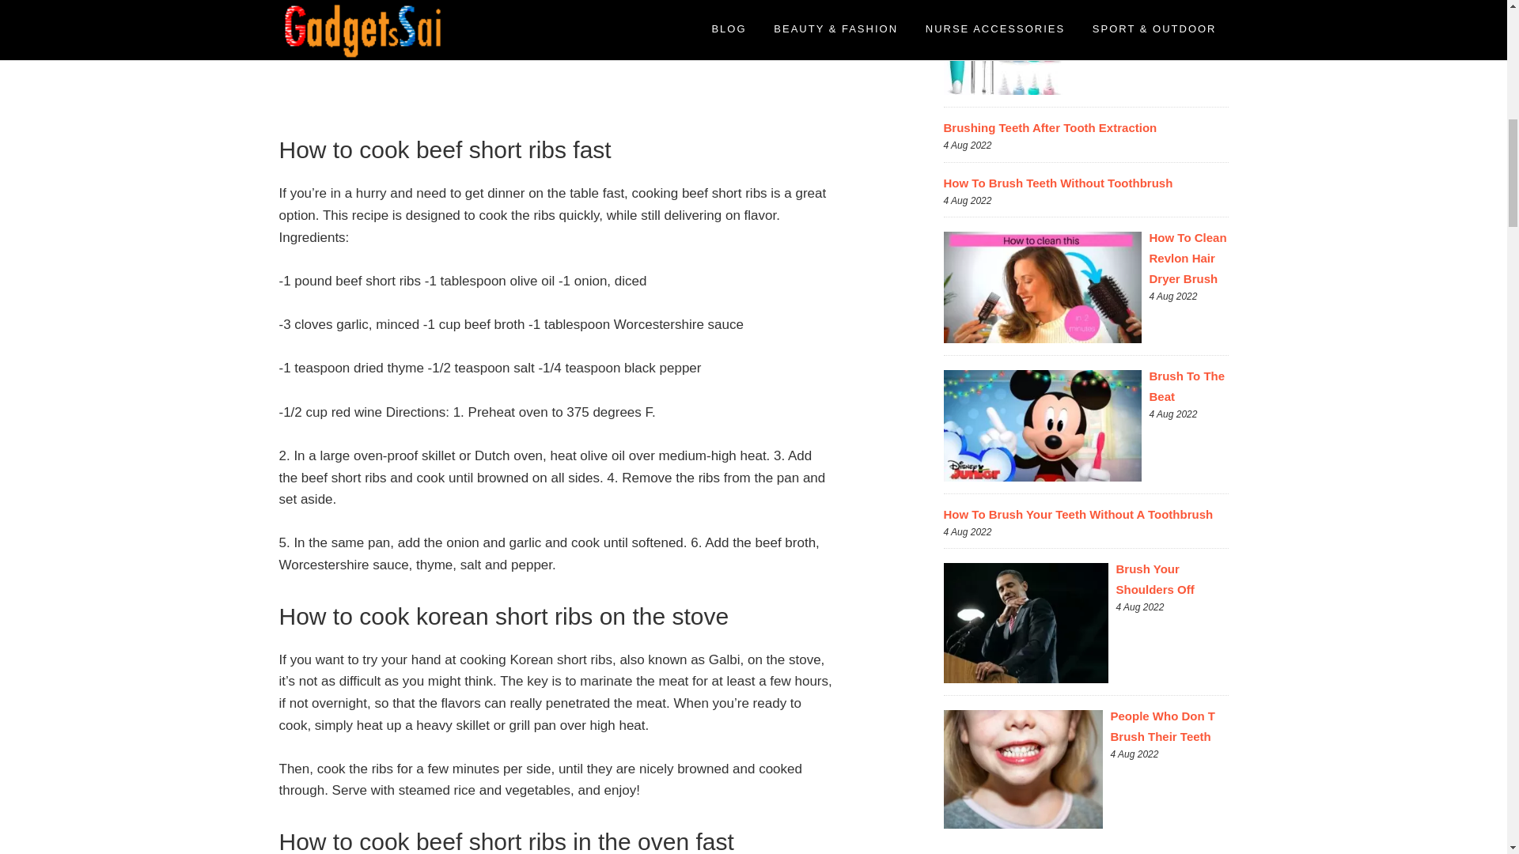 The height and width of the screenshot is (854, 1519). Describe the element at coordinates (1058, 182) in the screenshot. I see `How To Brush Teeth Without Toothbrush` at that location.